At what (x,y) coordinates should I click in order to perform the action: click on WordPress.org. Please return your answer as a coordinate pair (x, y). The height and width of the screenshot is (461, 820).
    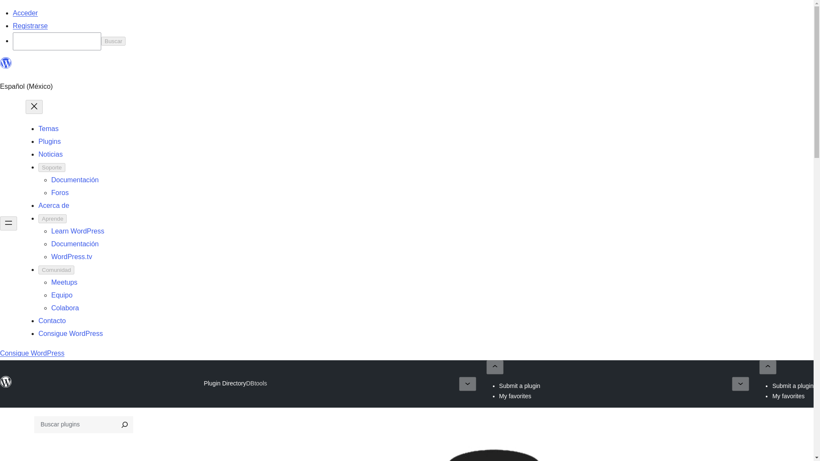
    Looking at the image, I should click on (6, 386).